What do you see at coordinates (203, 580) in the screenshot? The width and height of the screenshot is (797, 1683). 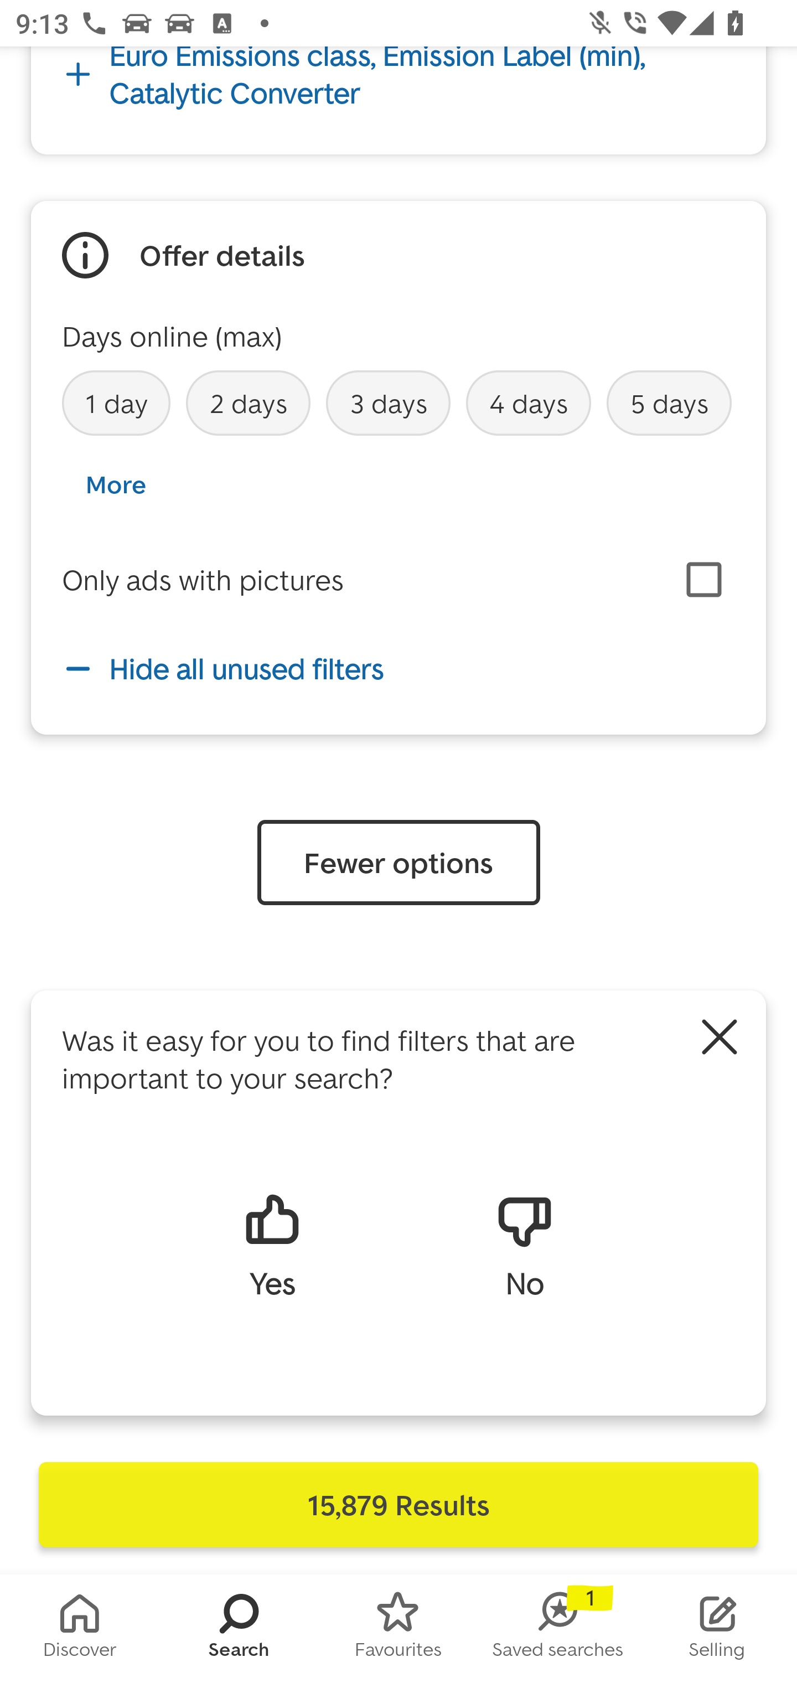 I see `Only ads with pictures` at bounding box center [203, 580].